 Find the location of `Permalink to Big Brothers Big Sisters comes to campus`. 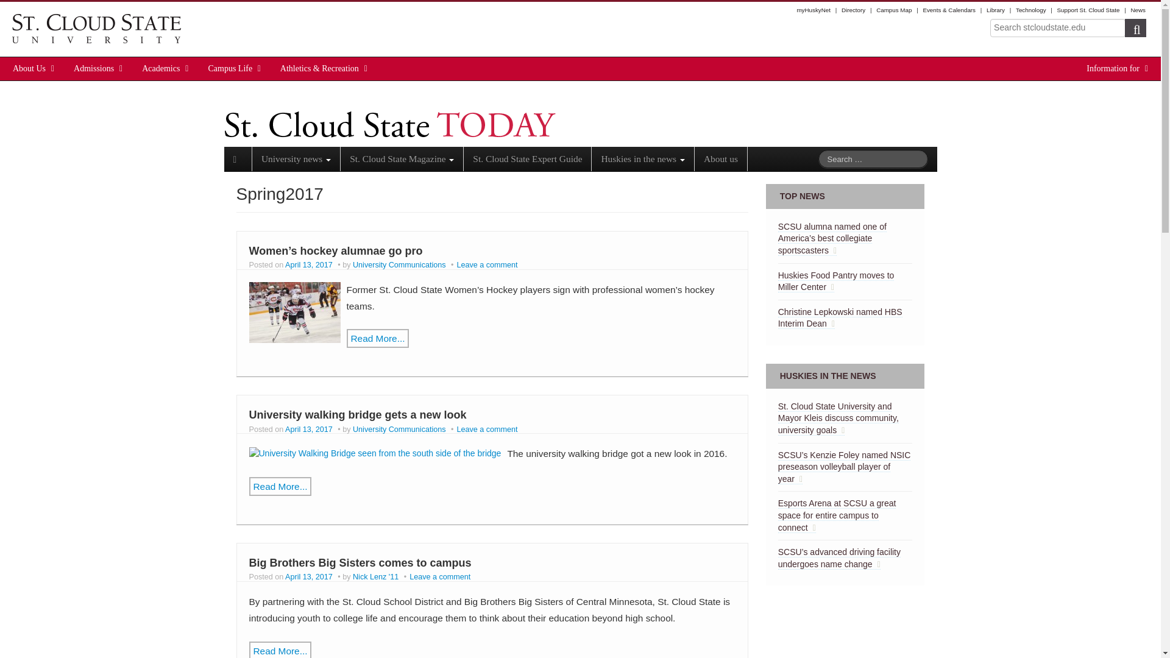

Permalink to Big Brothers Big Sisters comes to campus is located at coordinates (360, 563).